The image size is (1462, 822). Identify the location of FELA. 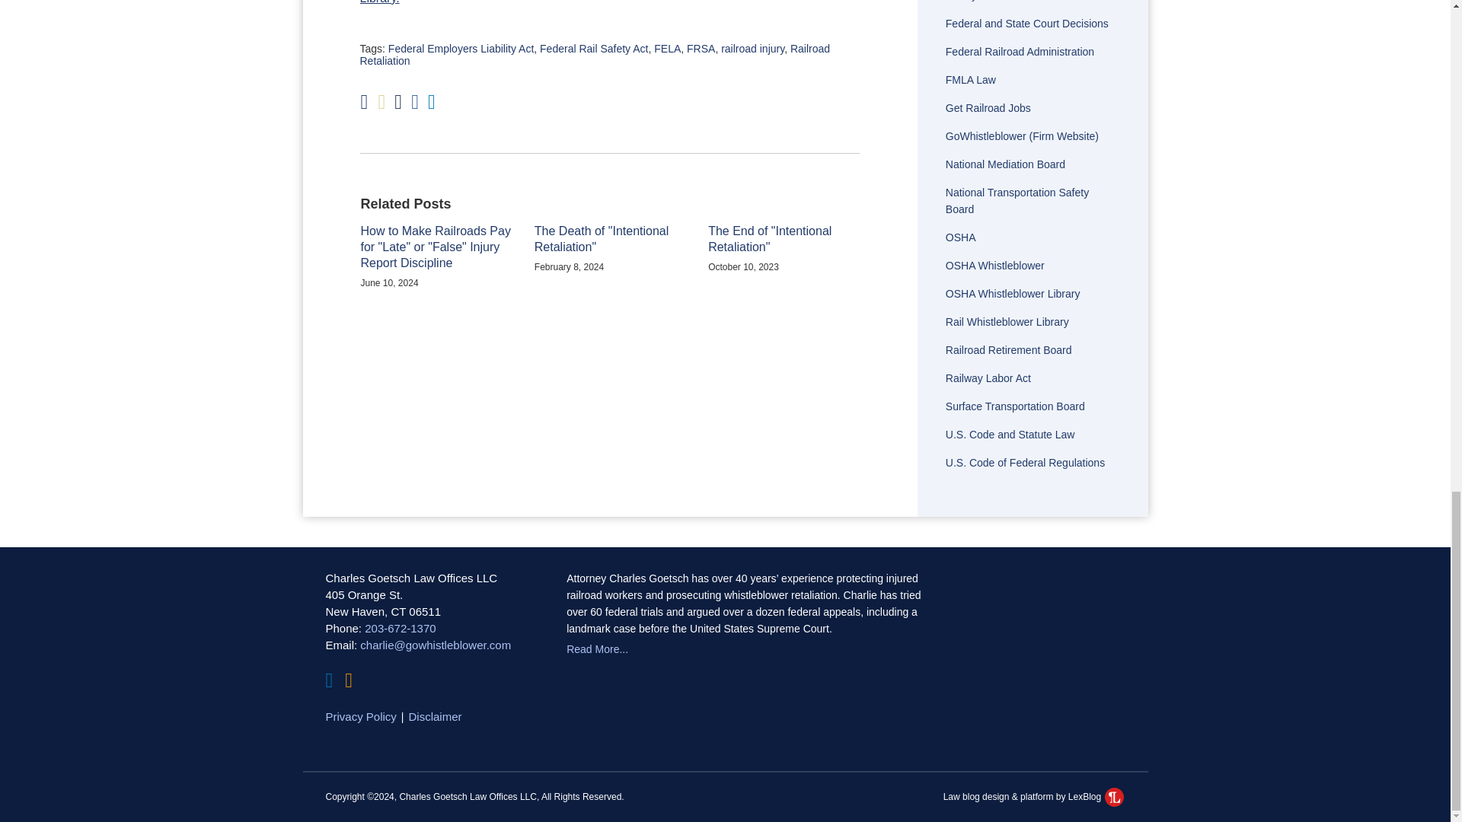
(667, 49).